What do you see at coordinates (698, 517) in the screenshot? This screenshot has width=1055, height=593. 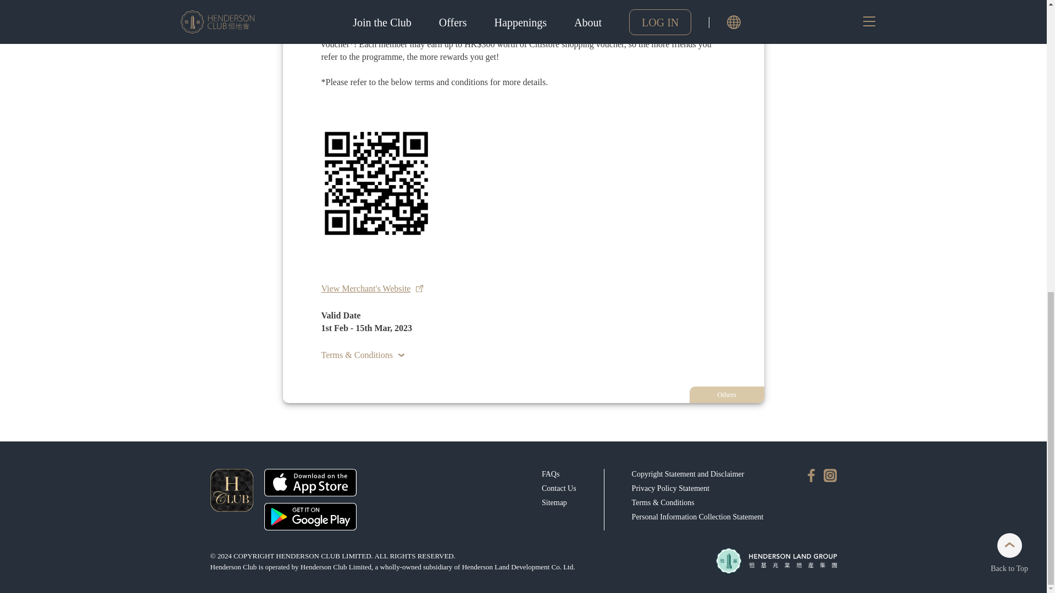 I see `Personal Information Collection Statement` at bounding box center [698, 517].